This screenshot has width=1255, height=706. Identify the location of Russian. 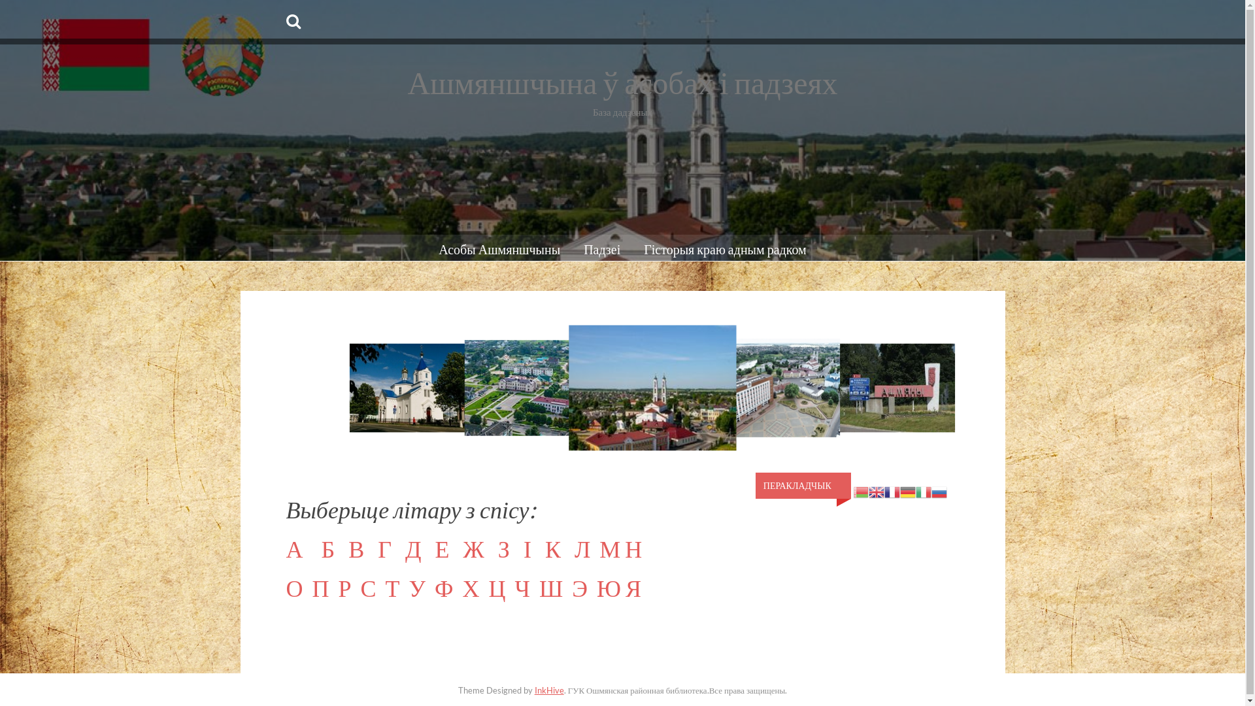
(939, 492).